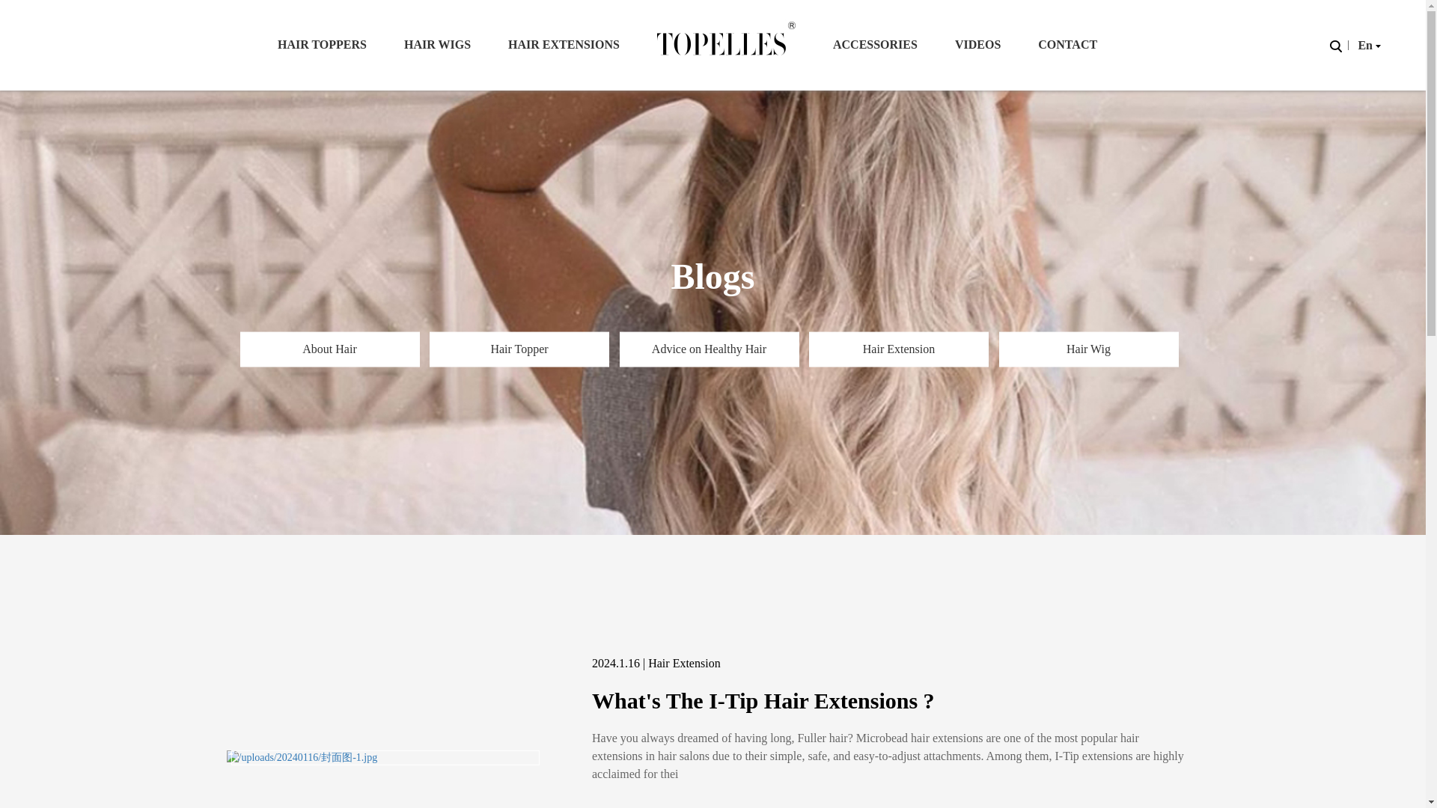 The image size is (1437, 808). What do you see at coordinates (322, 45) in the screenshot?
I see `HAIR TOPPERS` at bounding box center [322, 45].